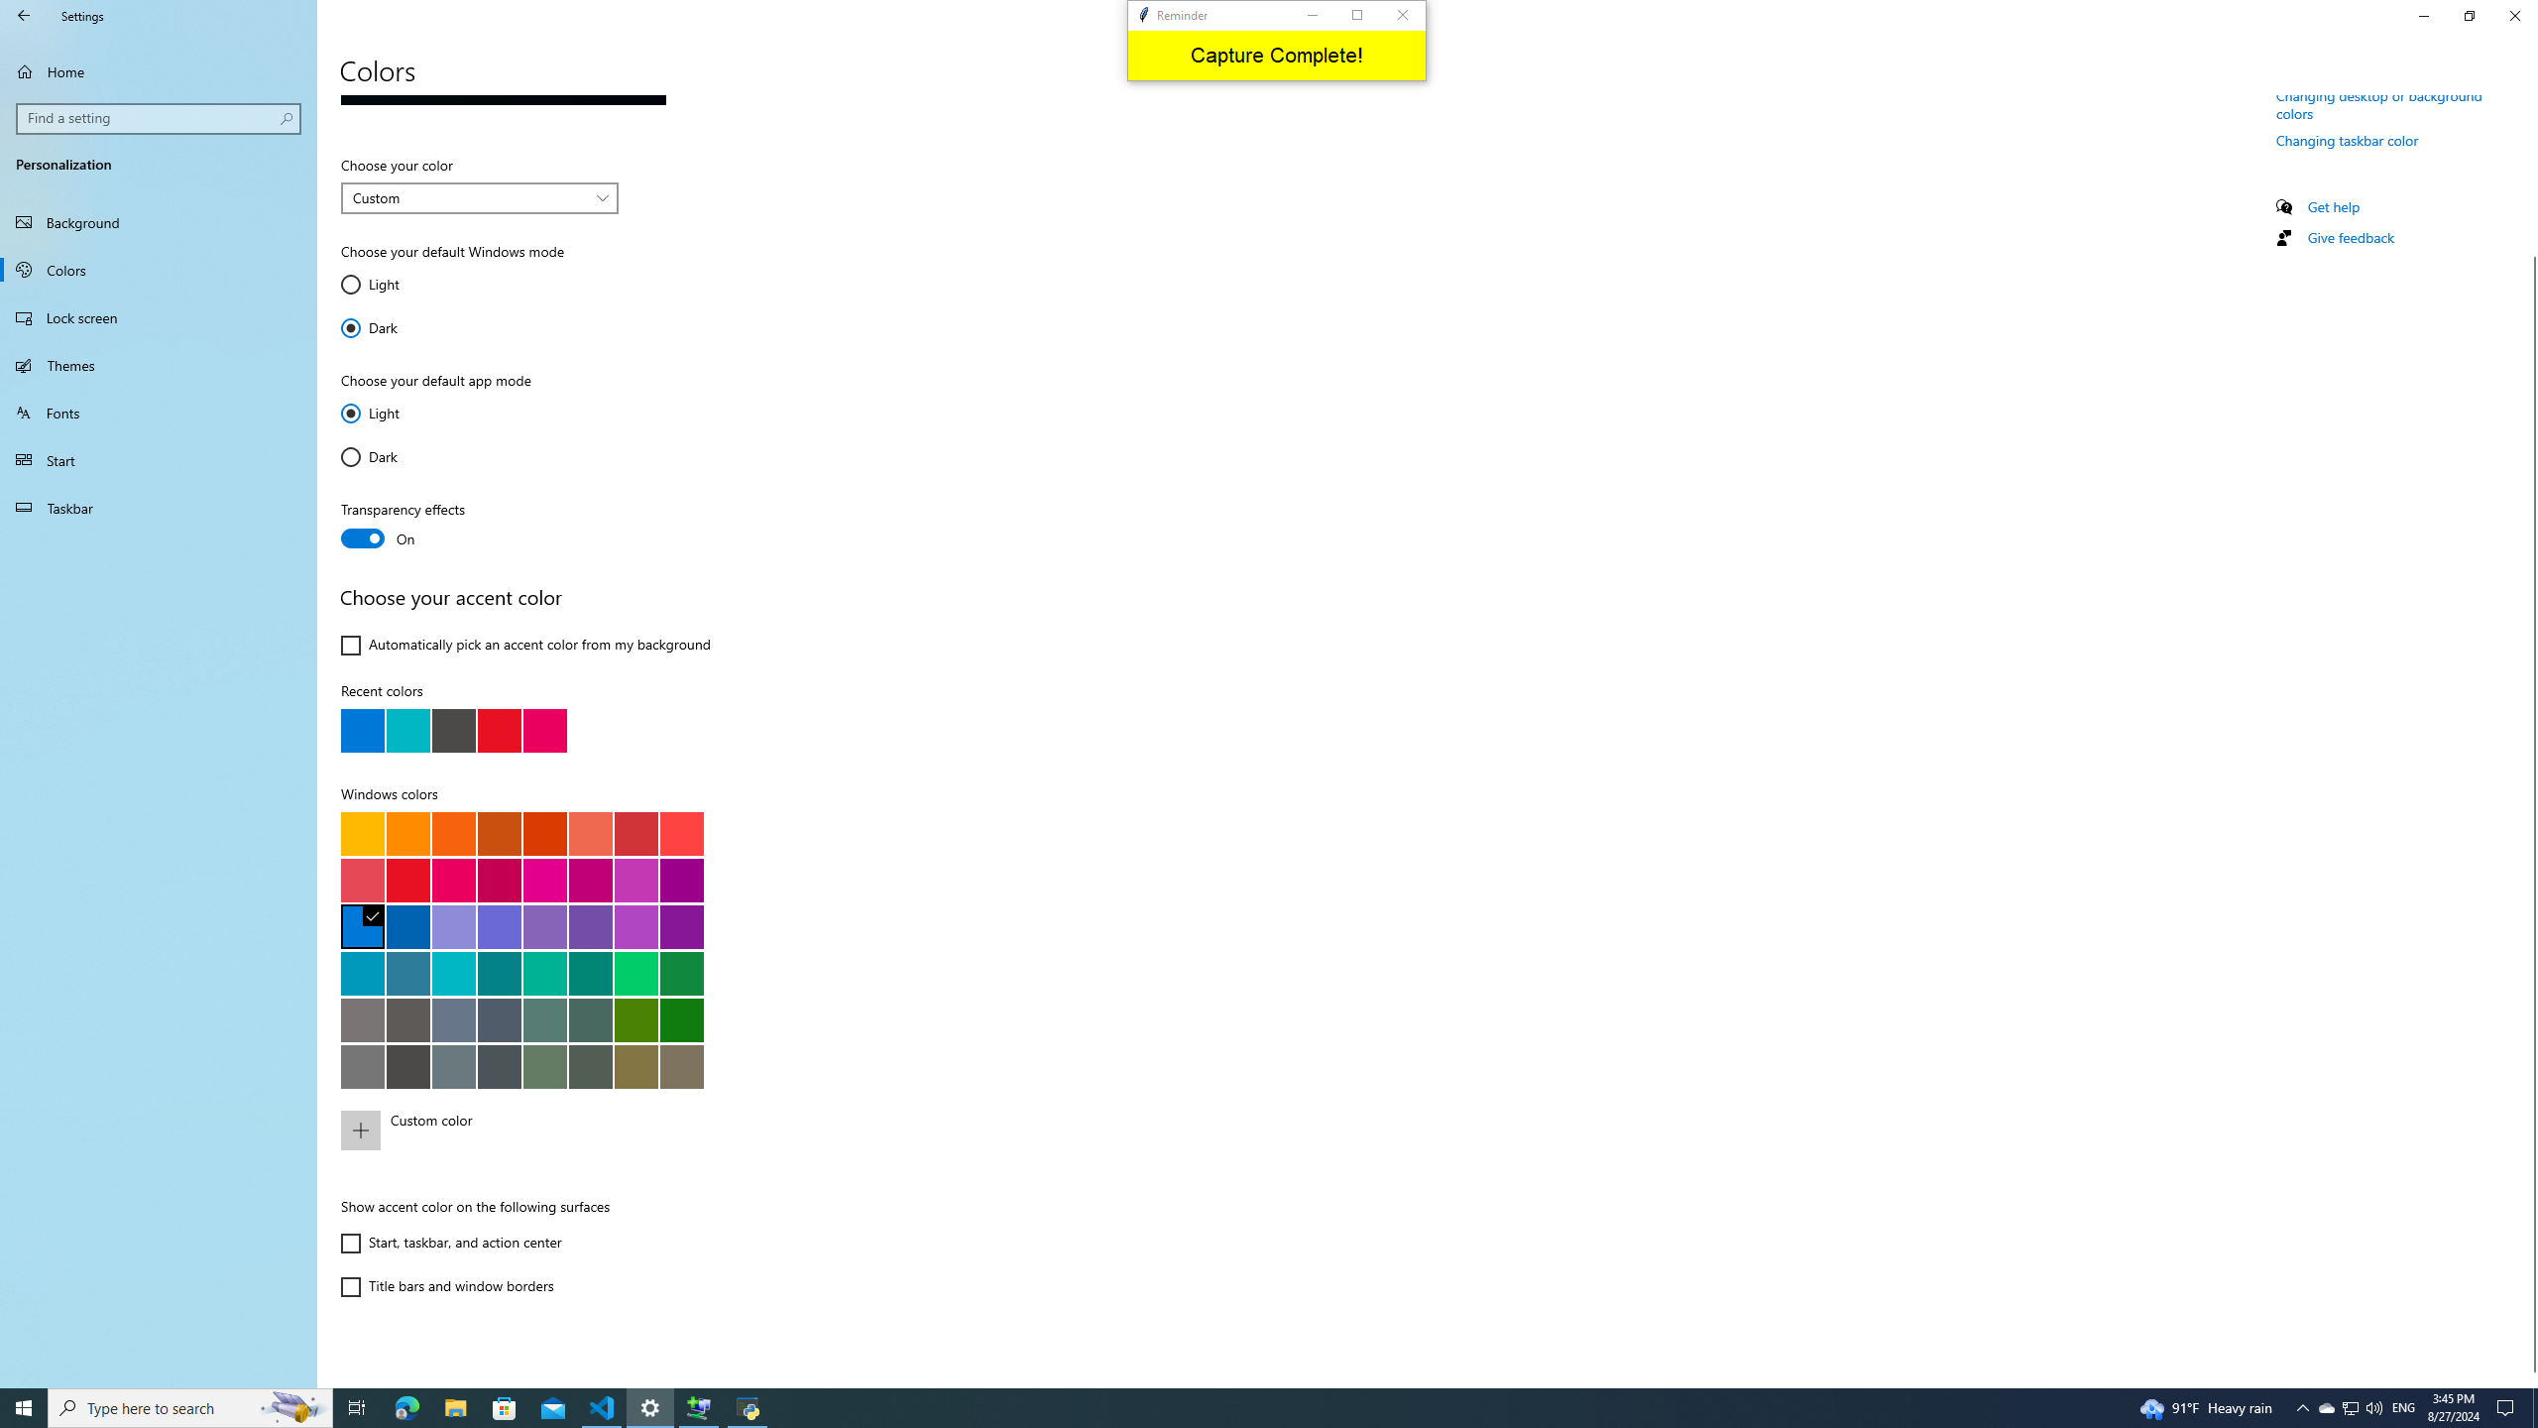  Describe the element at coordinates (681, 1019) in the screenshot. I see `Green` at that location.